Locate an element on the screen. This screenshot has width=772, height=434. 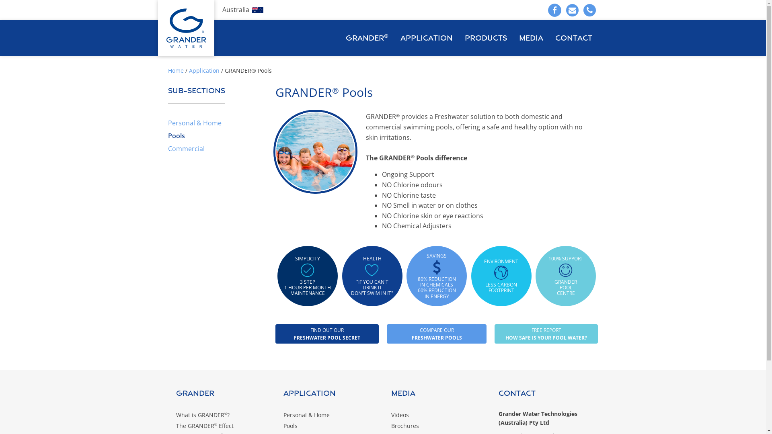
Personal & Home is located at coordinates (195, 123).